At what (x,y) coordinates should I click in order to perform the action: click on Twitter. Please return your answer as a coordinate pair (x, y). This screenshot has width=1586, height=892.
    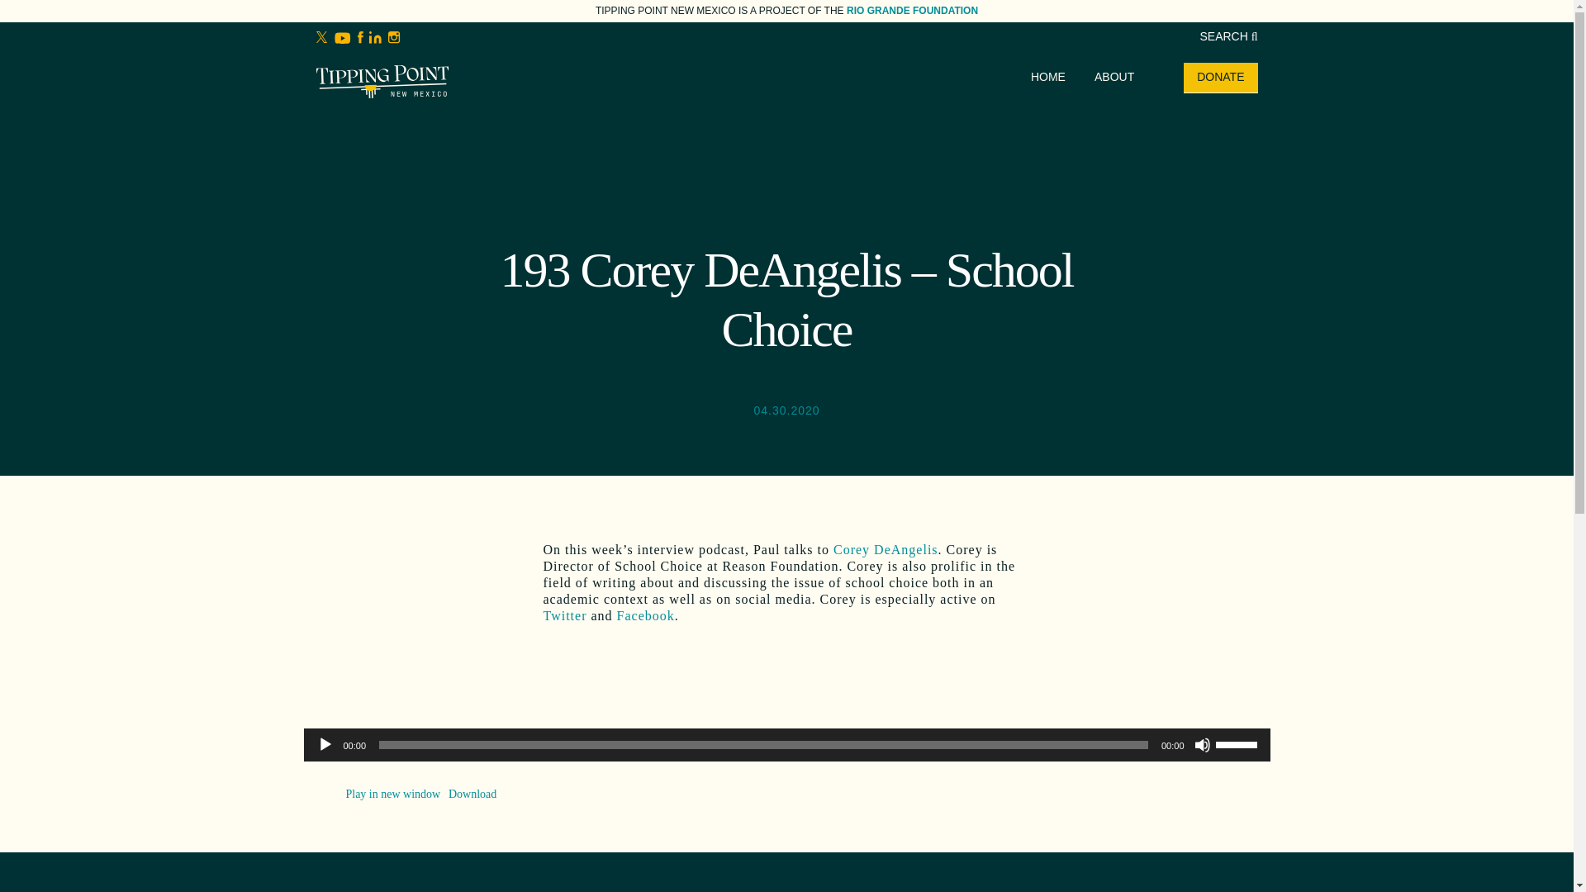
    Looking at the image, I should click on (565, 614).